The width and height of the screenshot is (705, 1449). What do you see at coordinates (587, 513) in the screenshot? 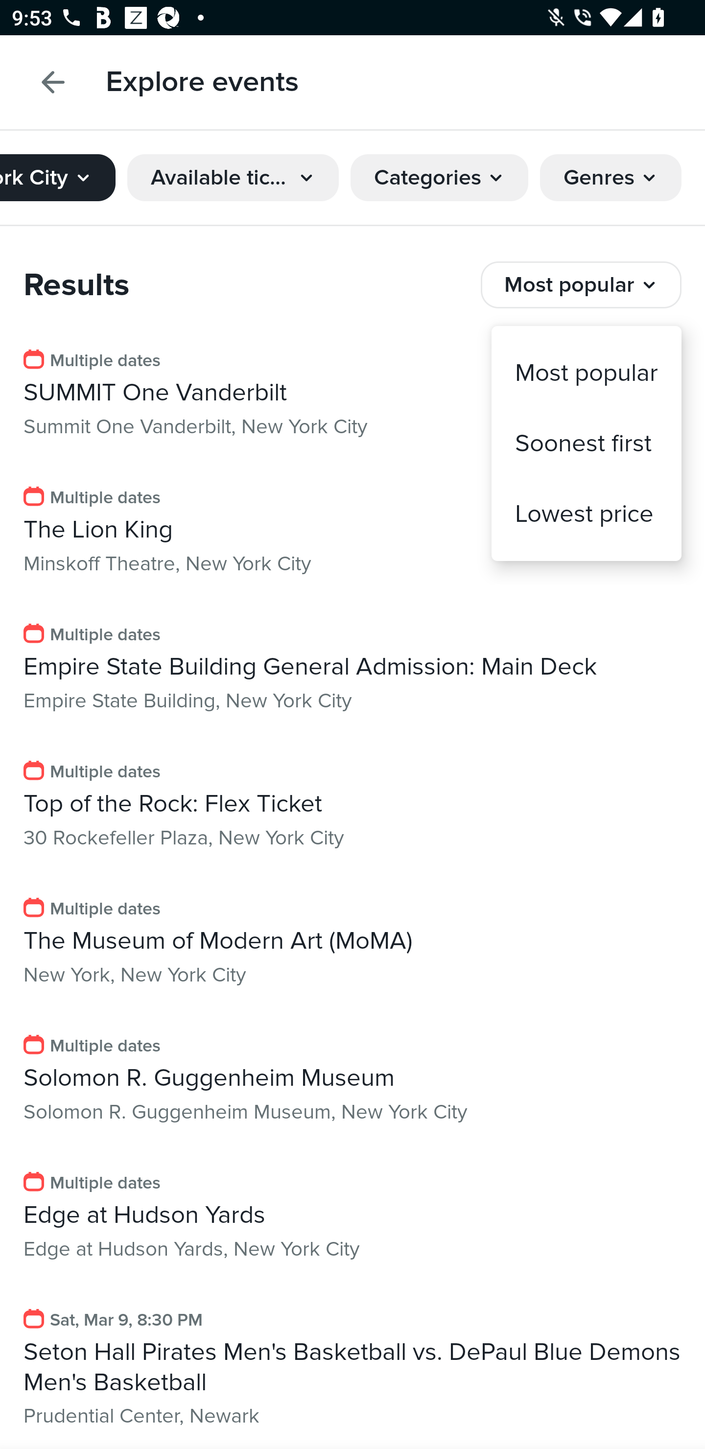
I see `Lowest price` at bounding box center [587, 513].